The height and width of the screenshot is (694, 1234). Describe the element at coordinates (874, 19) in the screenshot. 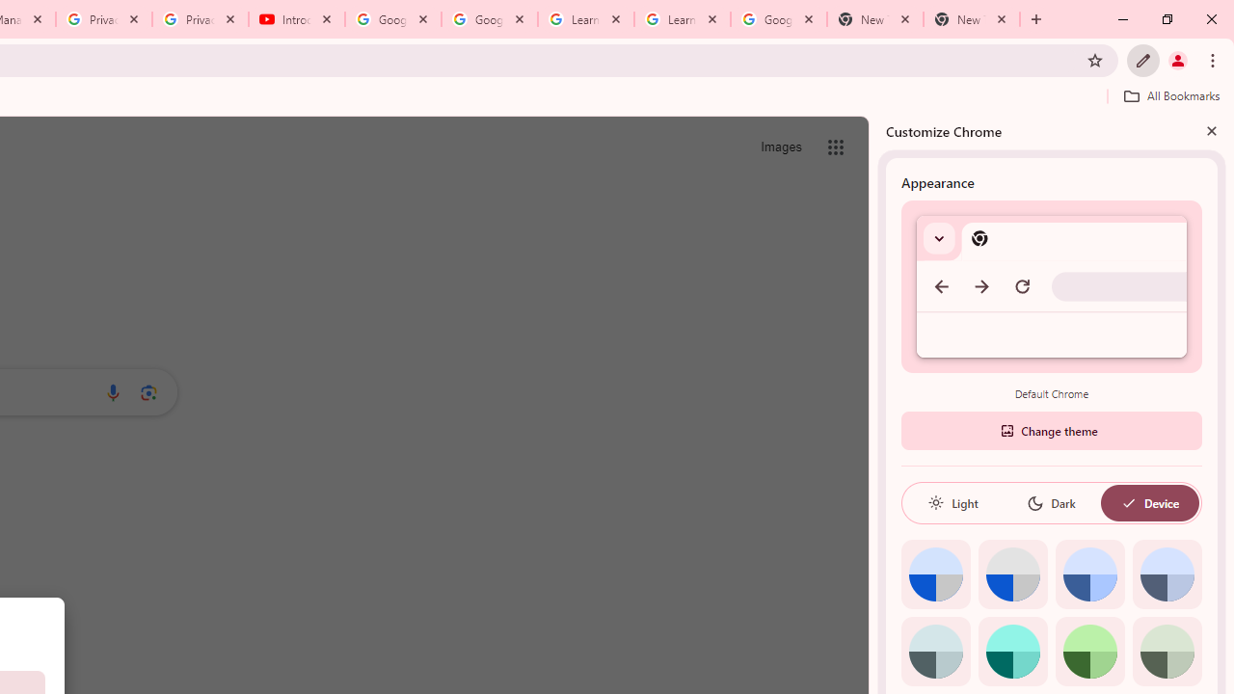

I see `New Tab` at that location.